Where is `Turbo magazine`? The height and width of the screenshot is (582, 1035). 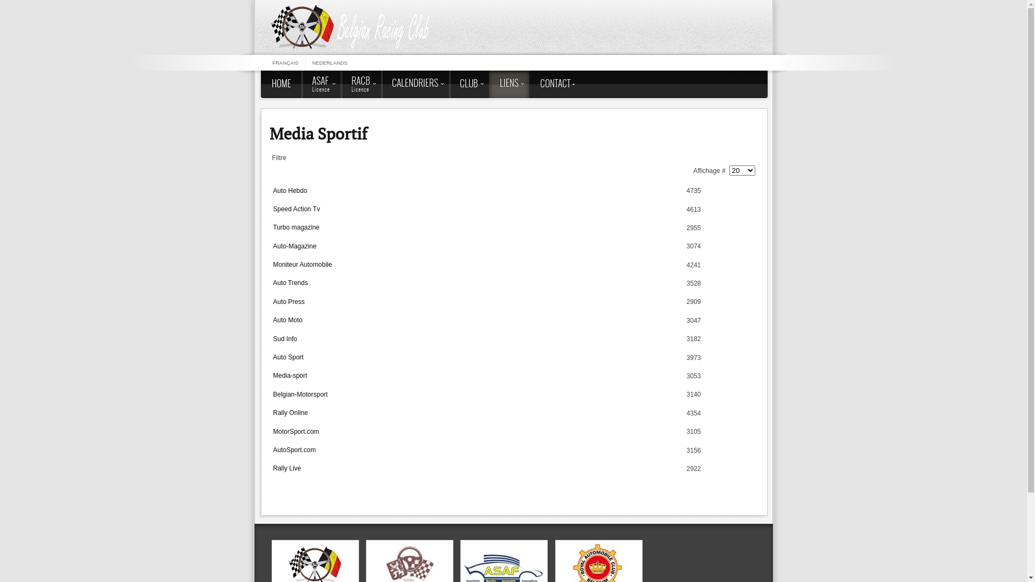 Turbo magazine is located at coordinates (296, 227).